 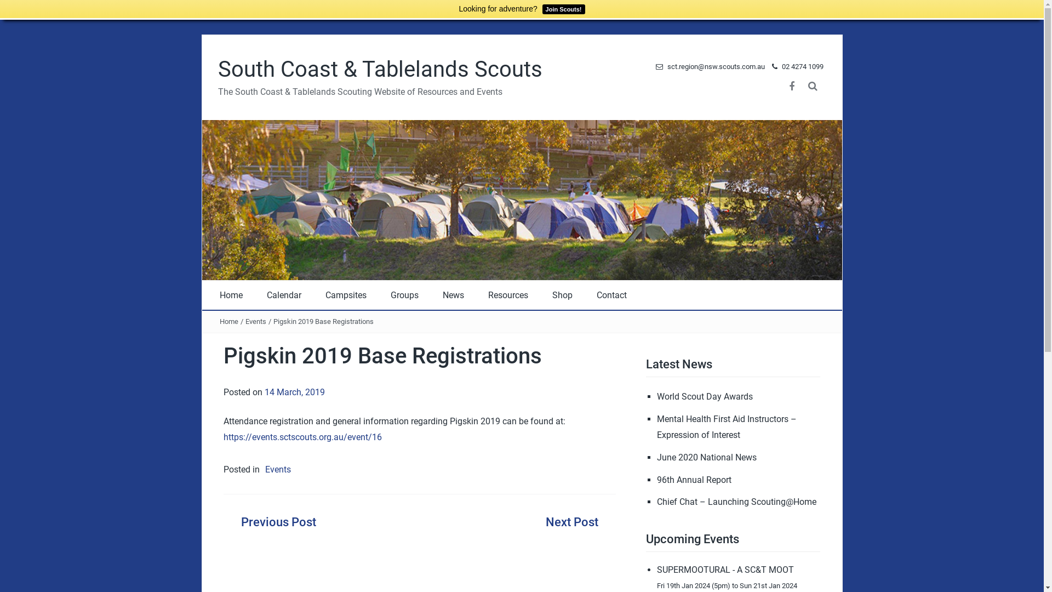 What do you see at coordinates (454, 295) in the screenshot?
I see `News` at bounding box center [454, 295].